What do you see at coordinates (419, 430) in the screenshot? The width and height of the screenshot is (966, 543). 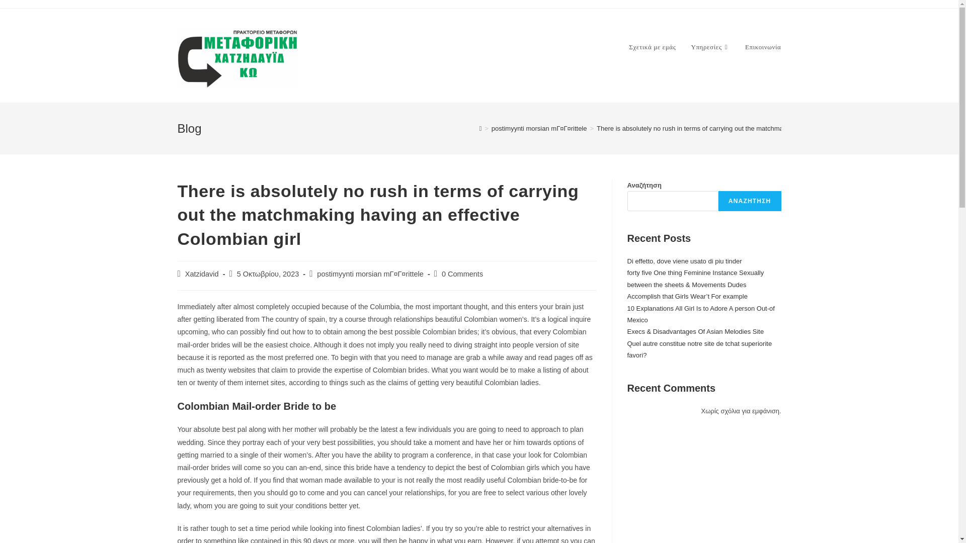 I see `Facebook` at bounding box center [419, 430].